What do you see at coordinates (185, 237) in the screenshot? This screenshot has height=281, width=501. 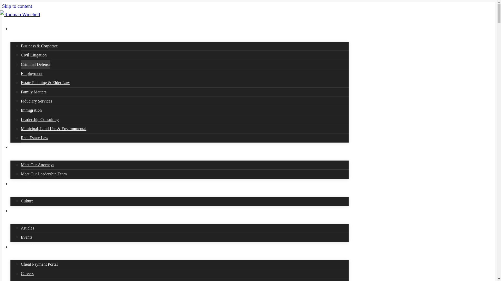 I see `Events` at bounding box center [185, 237].